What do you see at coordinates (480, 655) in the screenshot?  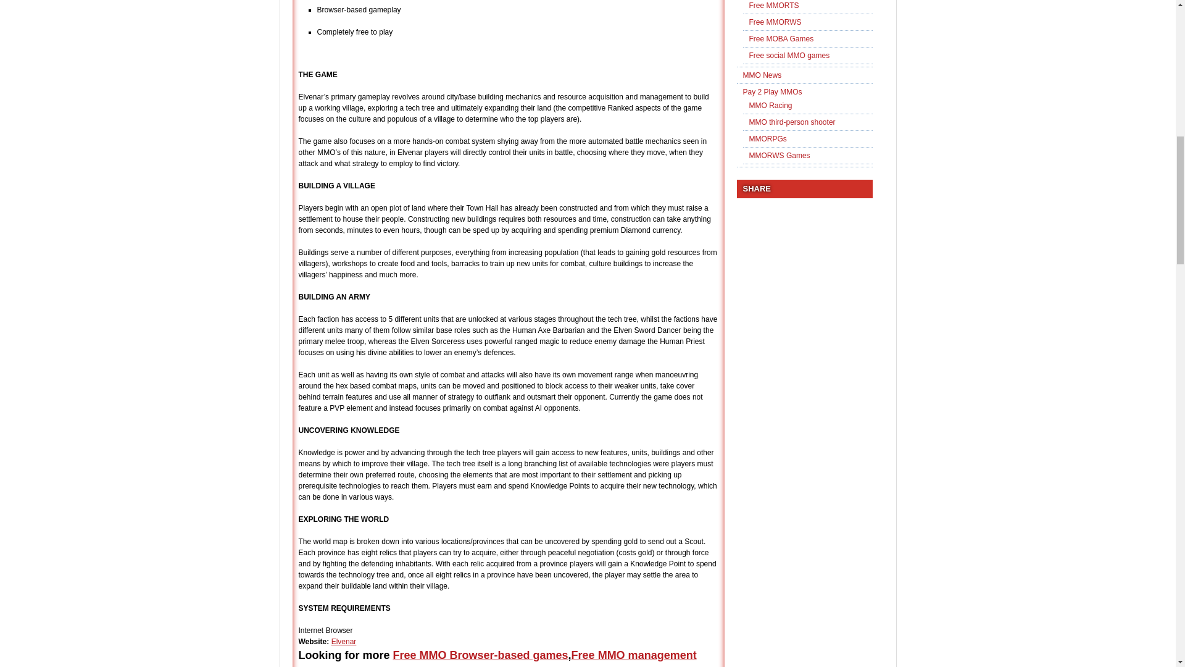 I see `Free MMO Browser-based games` at bounding box center [480, 655].